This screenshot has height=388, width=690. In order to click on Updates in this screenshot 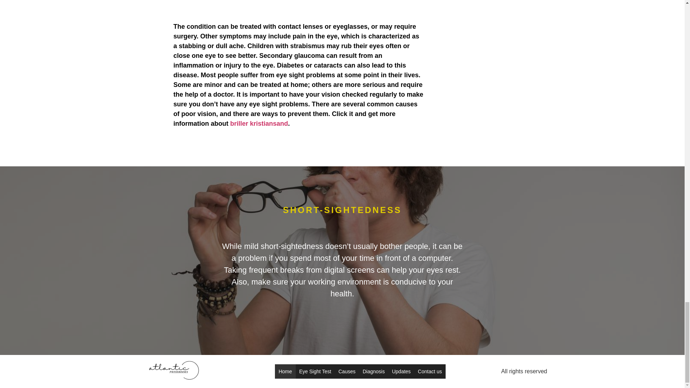, I will do `click(401, 371)`.